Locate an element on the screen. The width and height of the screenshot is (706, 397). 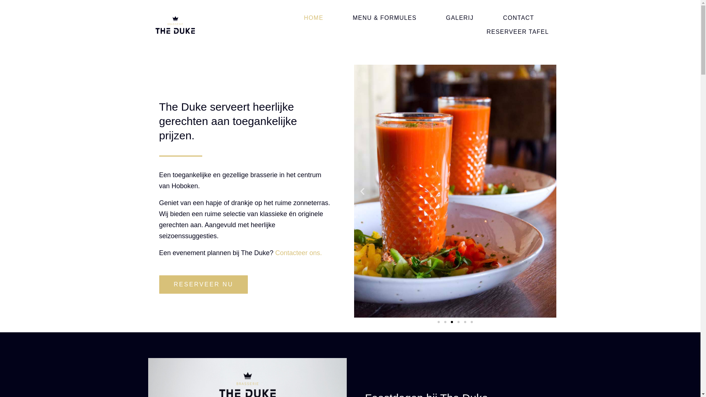
GALERIJ is located at coordinates (460, 18).